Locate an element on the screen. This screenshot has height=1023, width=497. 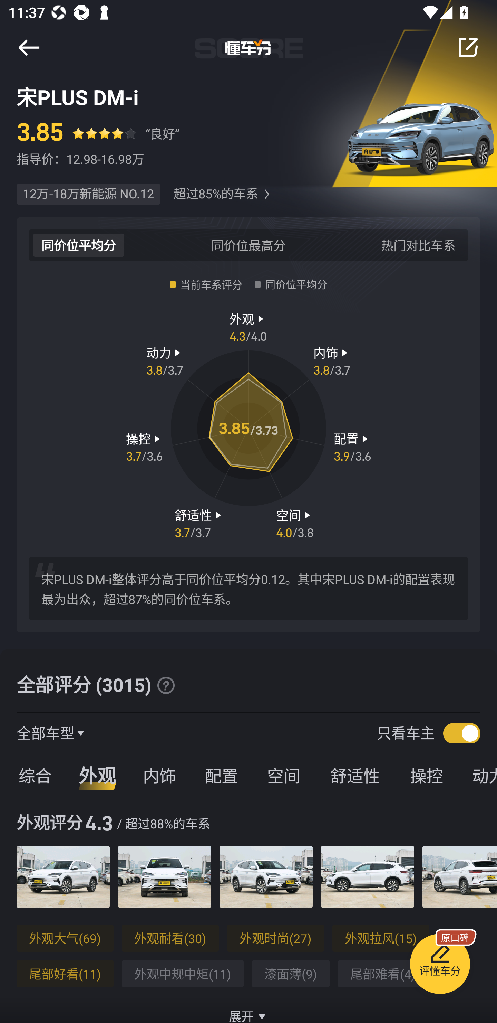
舒适性 is located at coordinates (355, 775).